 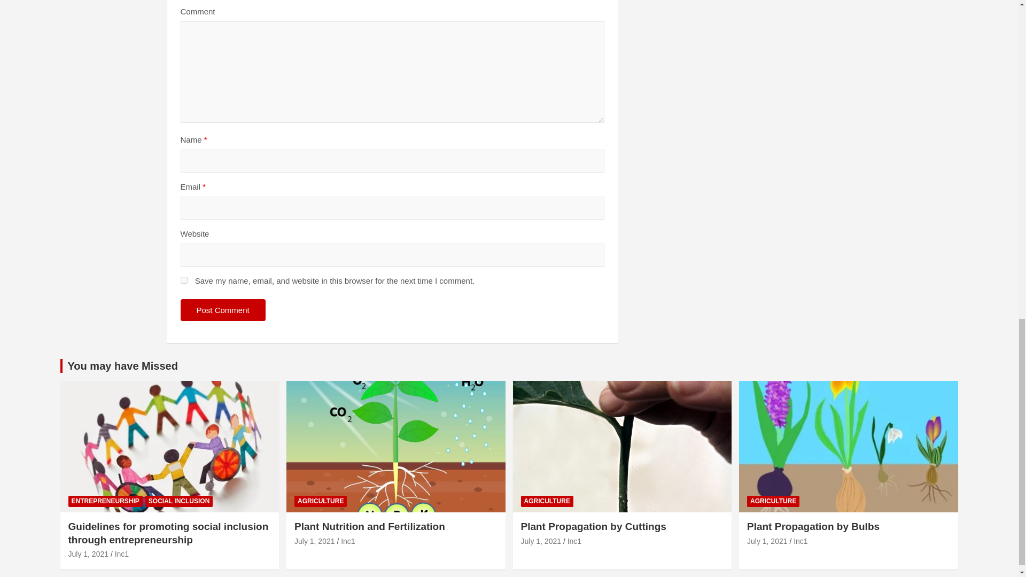 I want to click on July 1, 2021, so click(x=89, y=554).